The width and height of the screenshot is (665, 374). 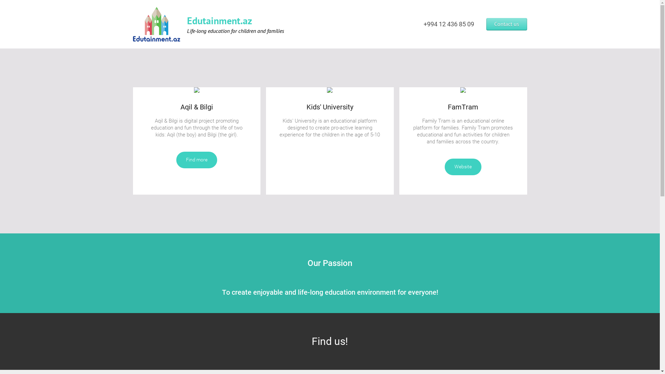 I want to click on +994 12 436 85 09, so click(x=449, y=24).